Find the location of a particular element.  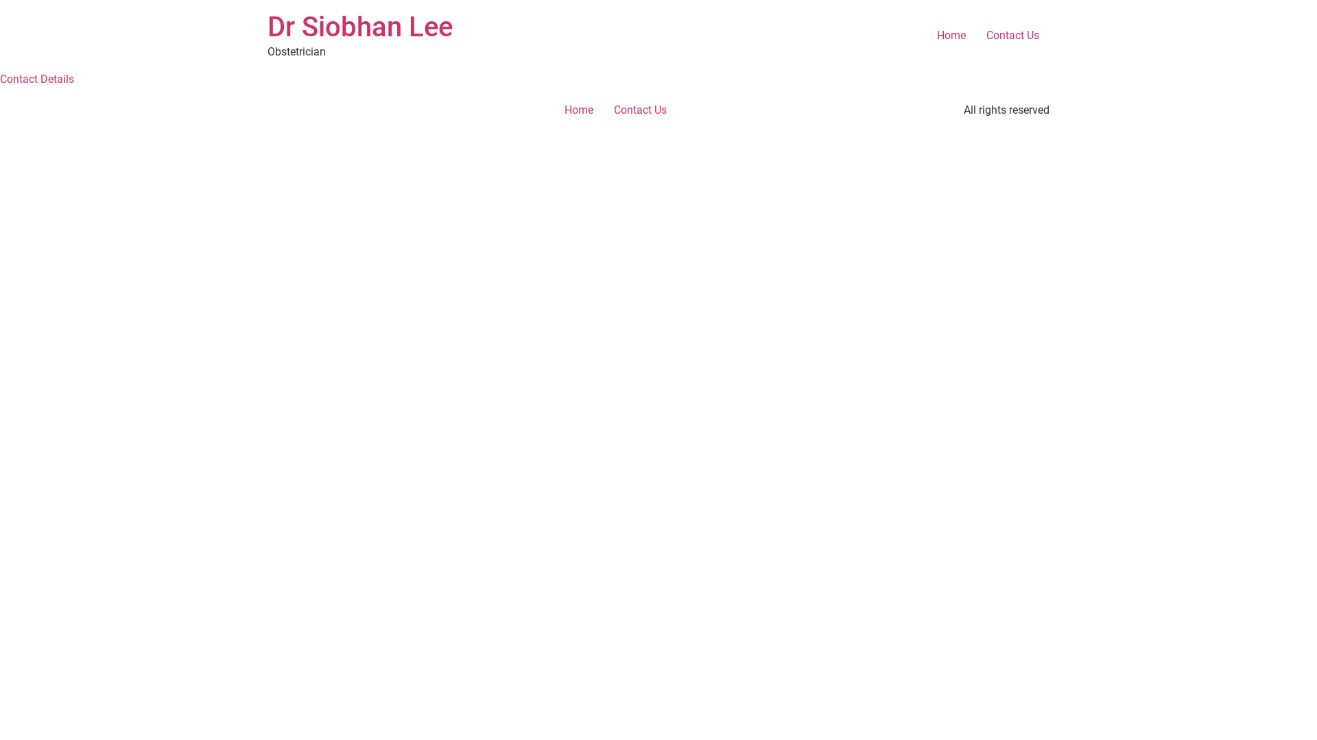

Contact Us is located at coordinates (1012, 36).